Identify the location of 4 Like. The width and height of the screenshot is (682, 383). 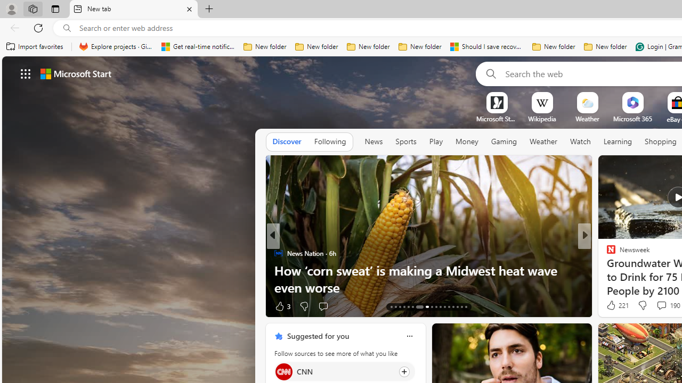
(610, 305).